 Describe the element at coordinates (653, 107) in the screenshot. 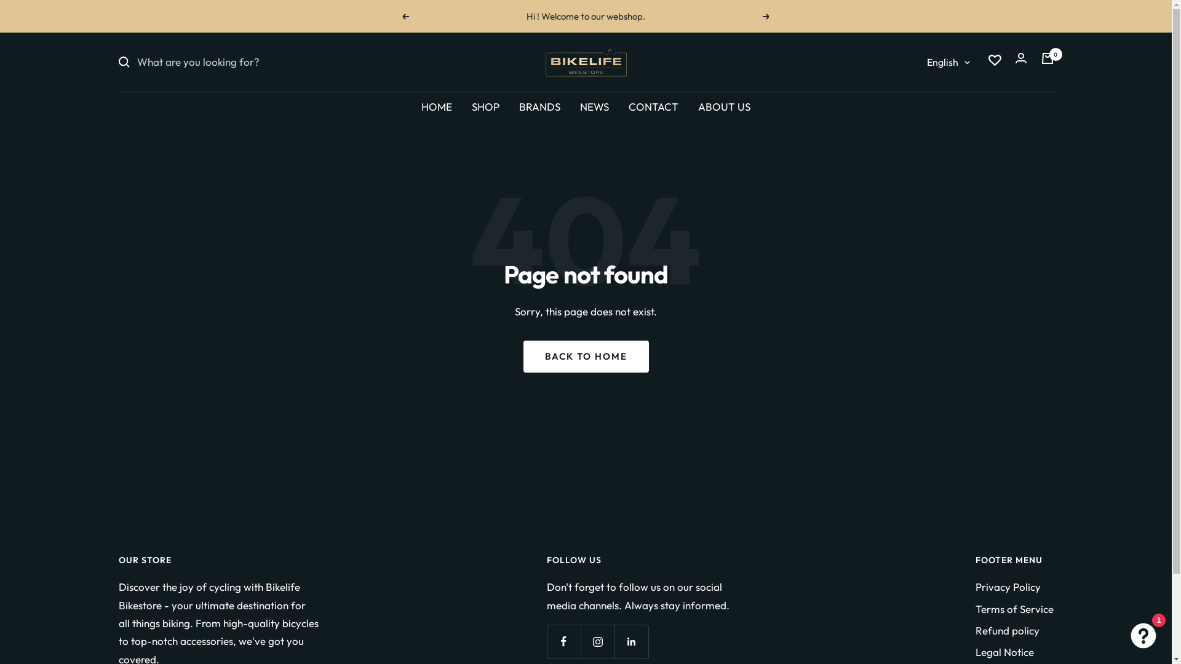

I see `CONTACT` at that location.